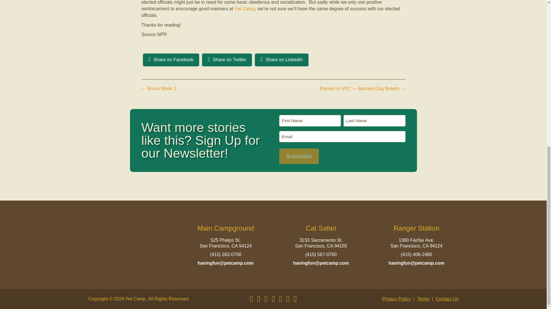 This screenshot has width=551, height=309. Describe the element at coordinates (416, 228) in the screenshot. I see `Ranger Station` at that location.